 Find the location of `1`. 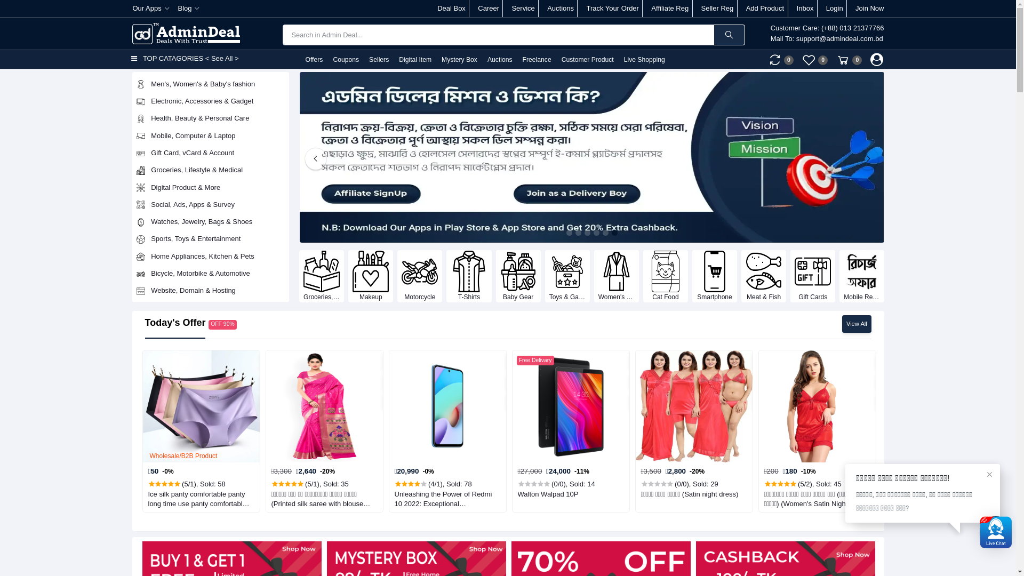

1 is located at coordinates (570, 233).